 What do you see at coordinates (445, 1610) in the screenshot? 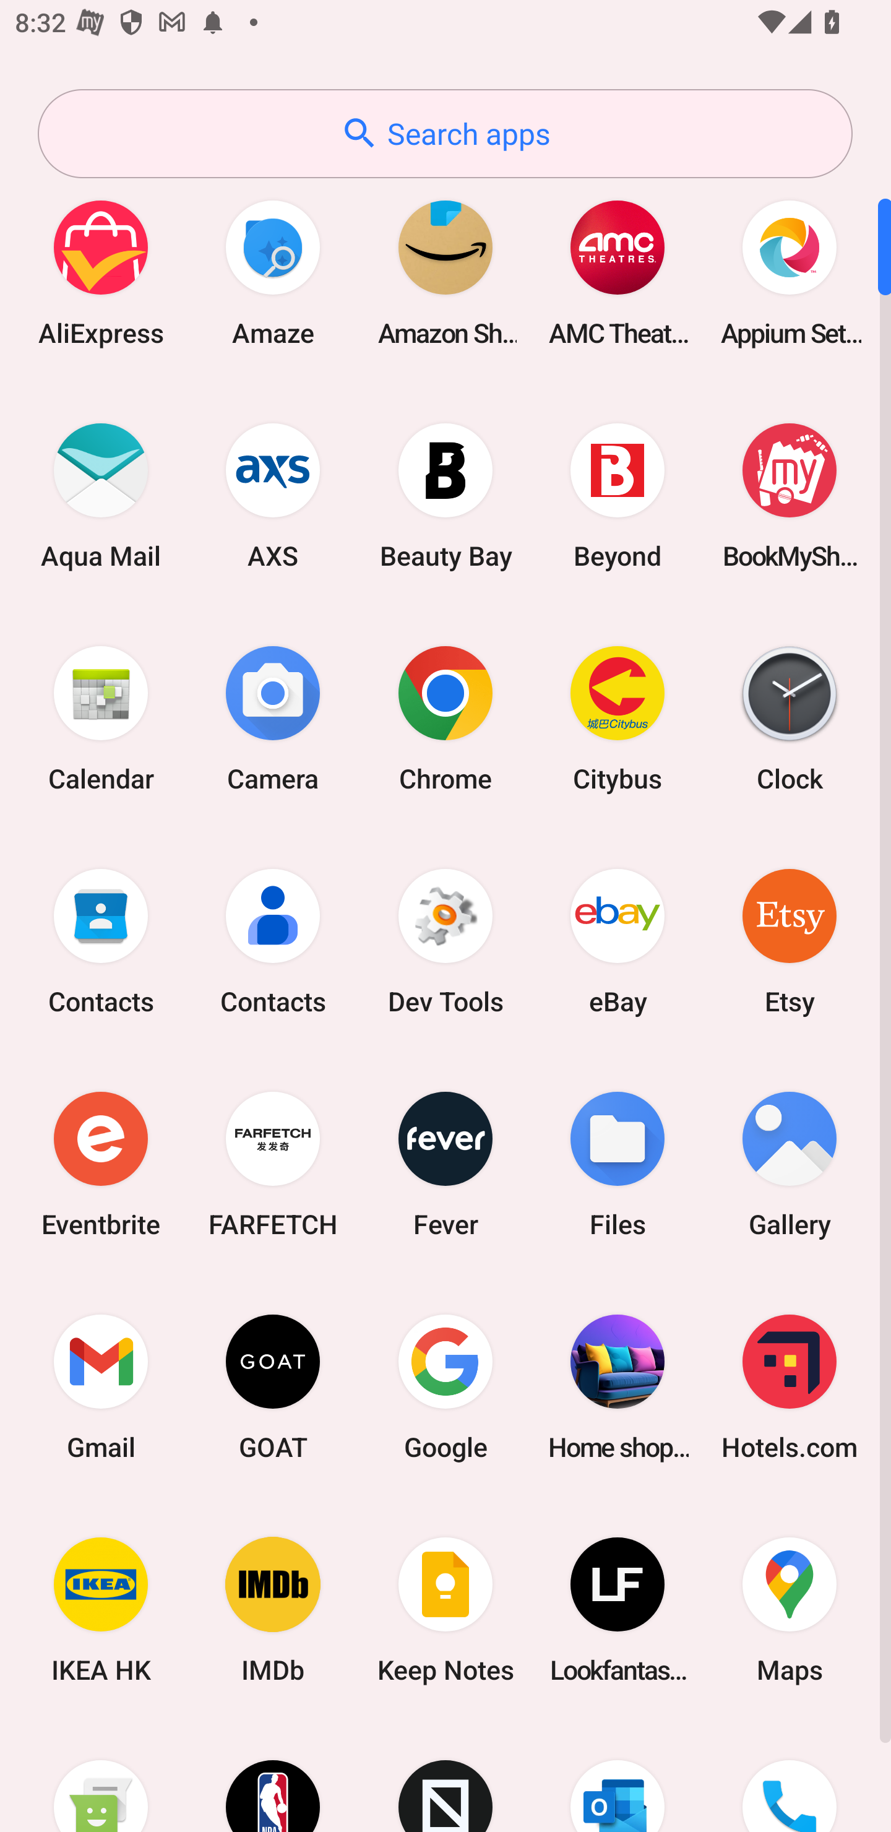
I see `Keep Notes` at bounding box center [445, 1610].